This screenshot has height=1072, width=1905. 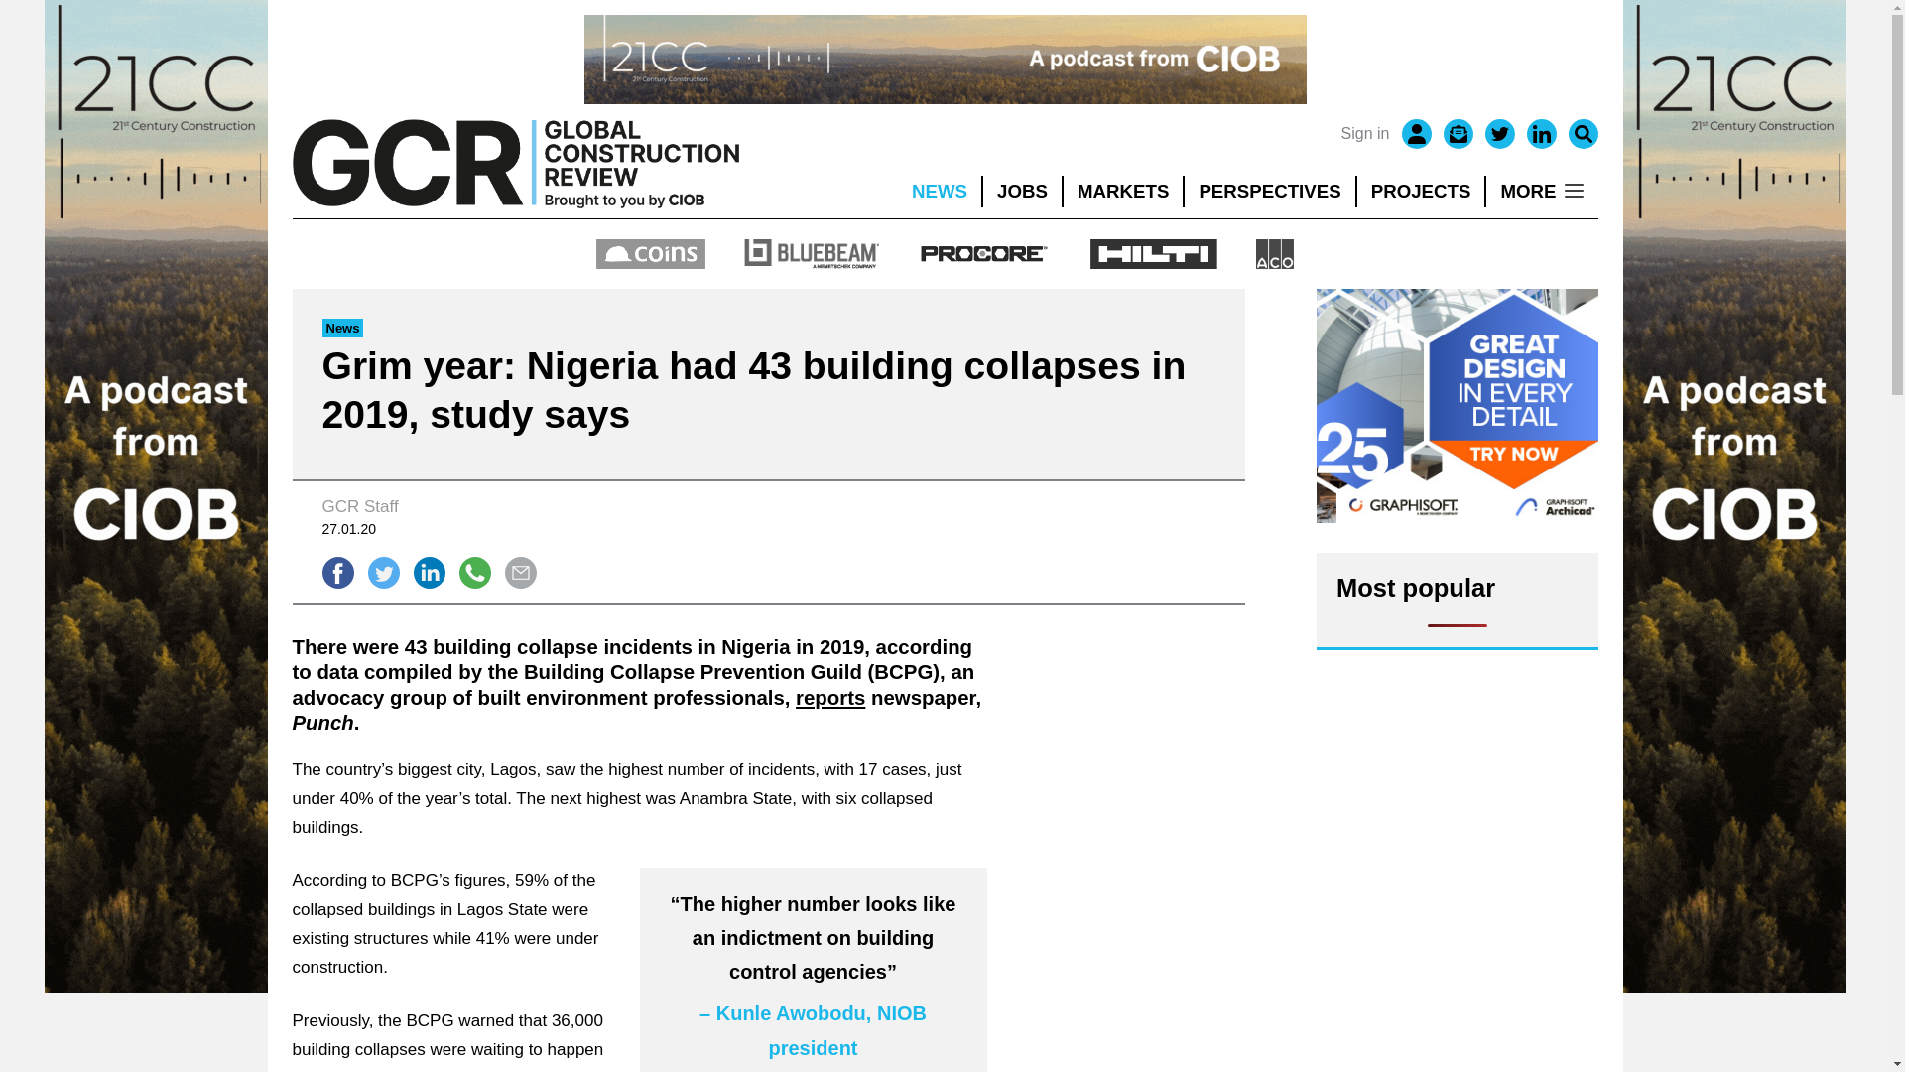 What do you see at coordinates (939, 192) in the screenshot?
I see `NEWS` at bounding box center [939, 192].